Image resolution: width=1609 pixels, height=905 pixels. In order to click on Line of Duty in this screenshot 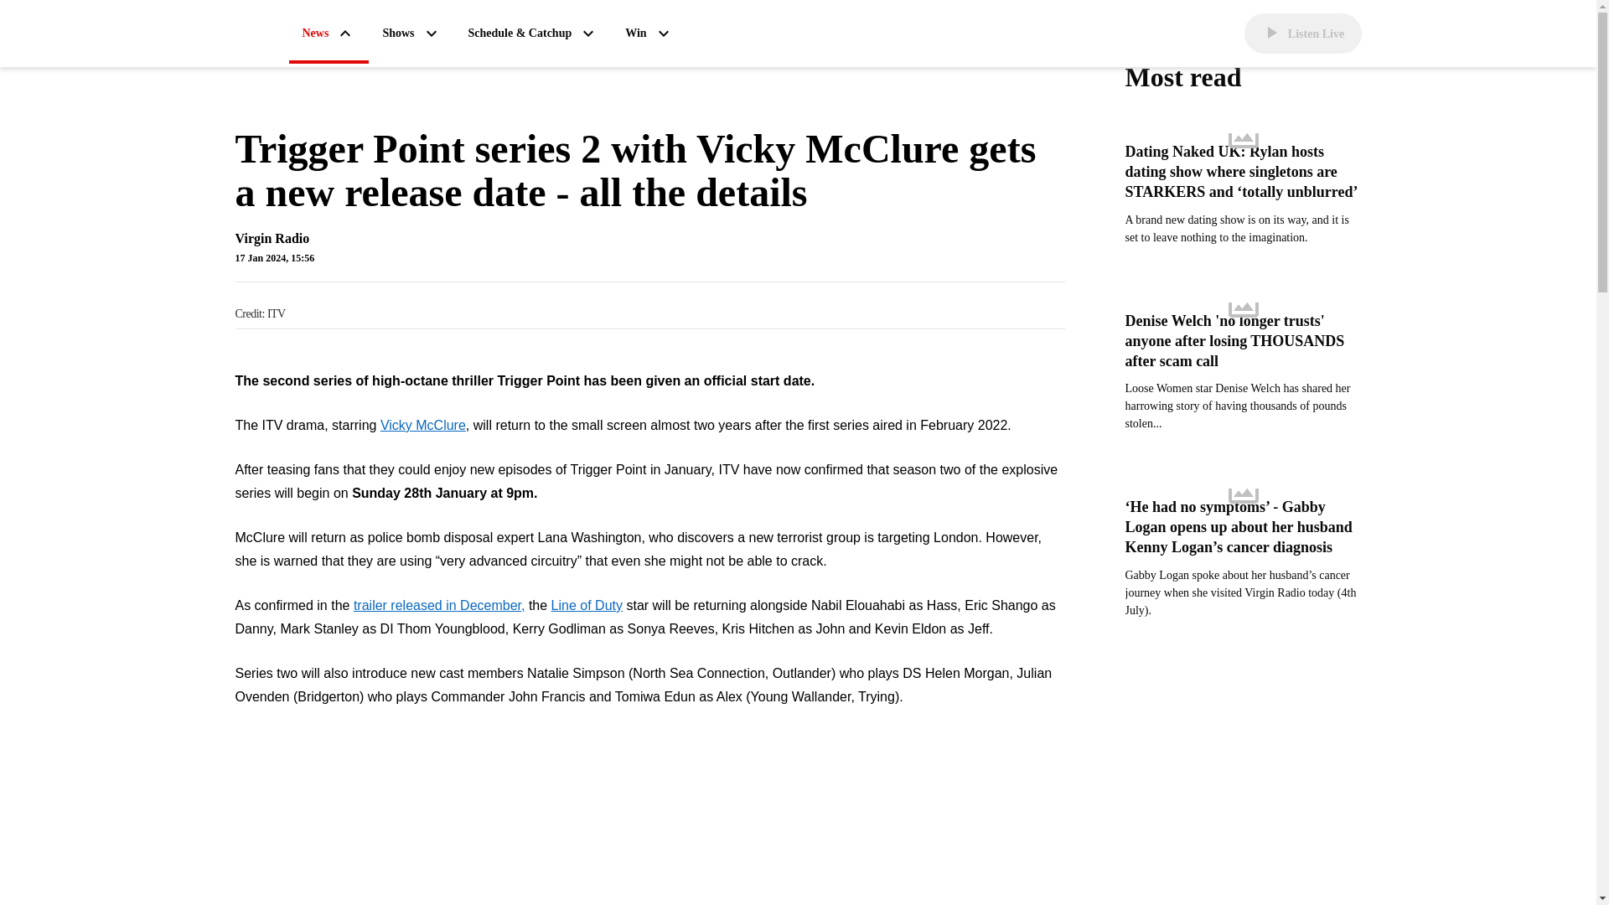, I will do `click(587, 605)`.